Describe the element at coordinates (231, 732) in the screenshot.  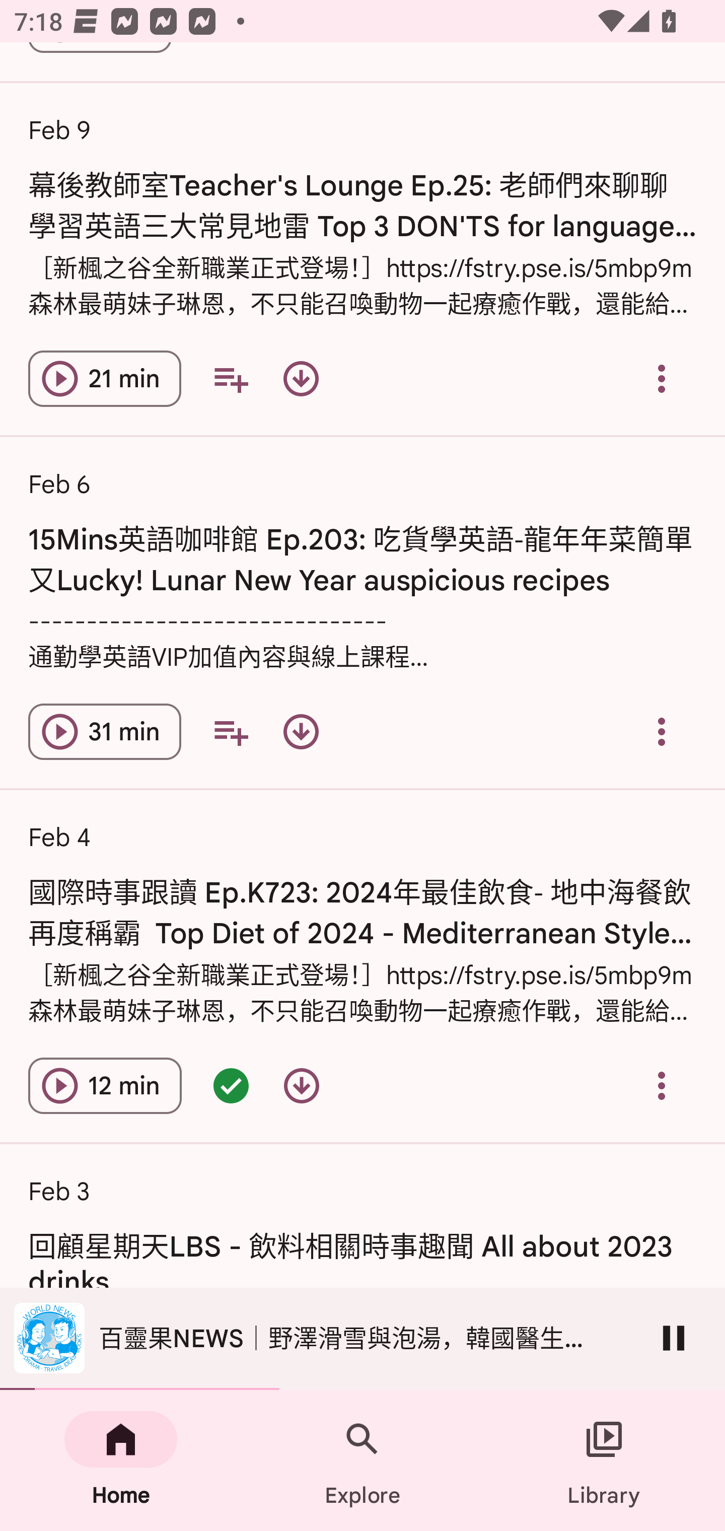
I see `Add to your queue` at that location.